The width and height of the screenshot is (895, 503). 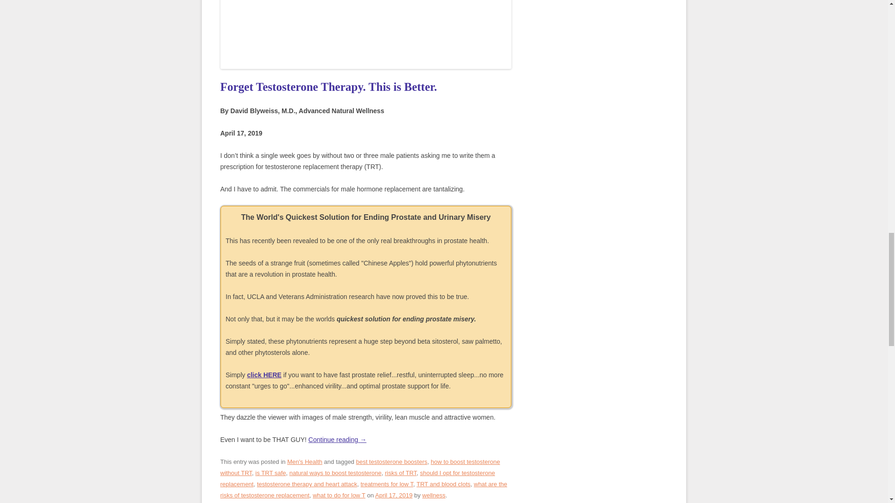 I want to click on TRT and blood clots, so click(x=444, y=484).